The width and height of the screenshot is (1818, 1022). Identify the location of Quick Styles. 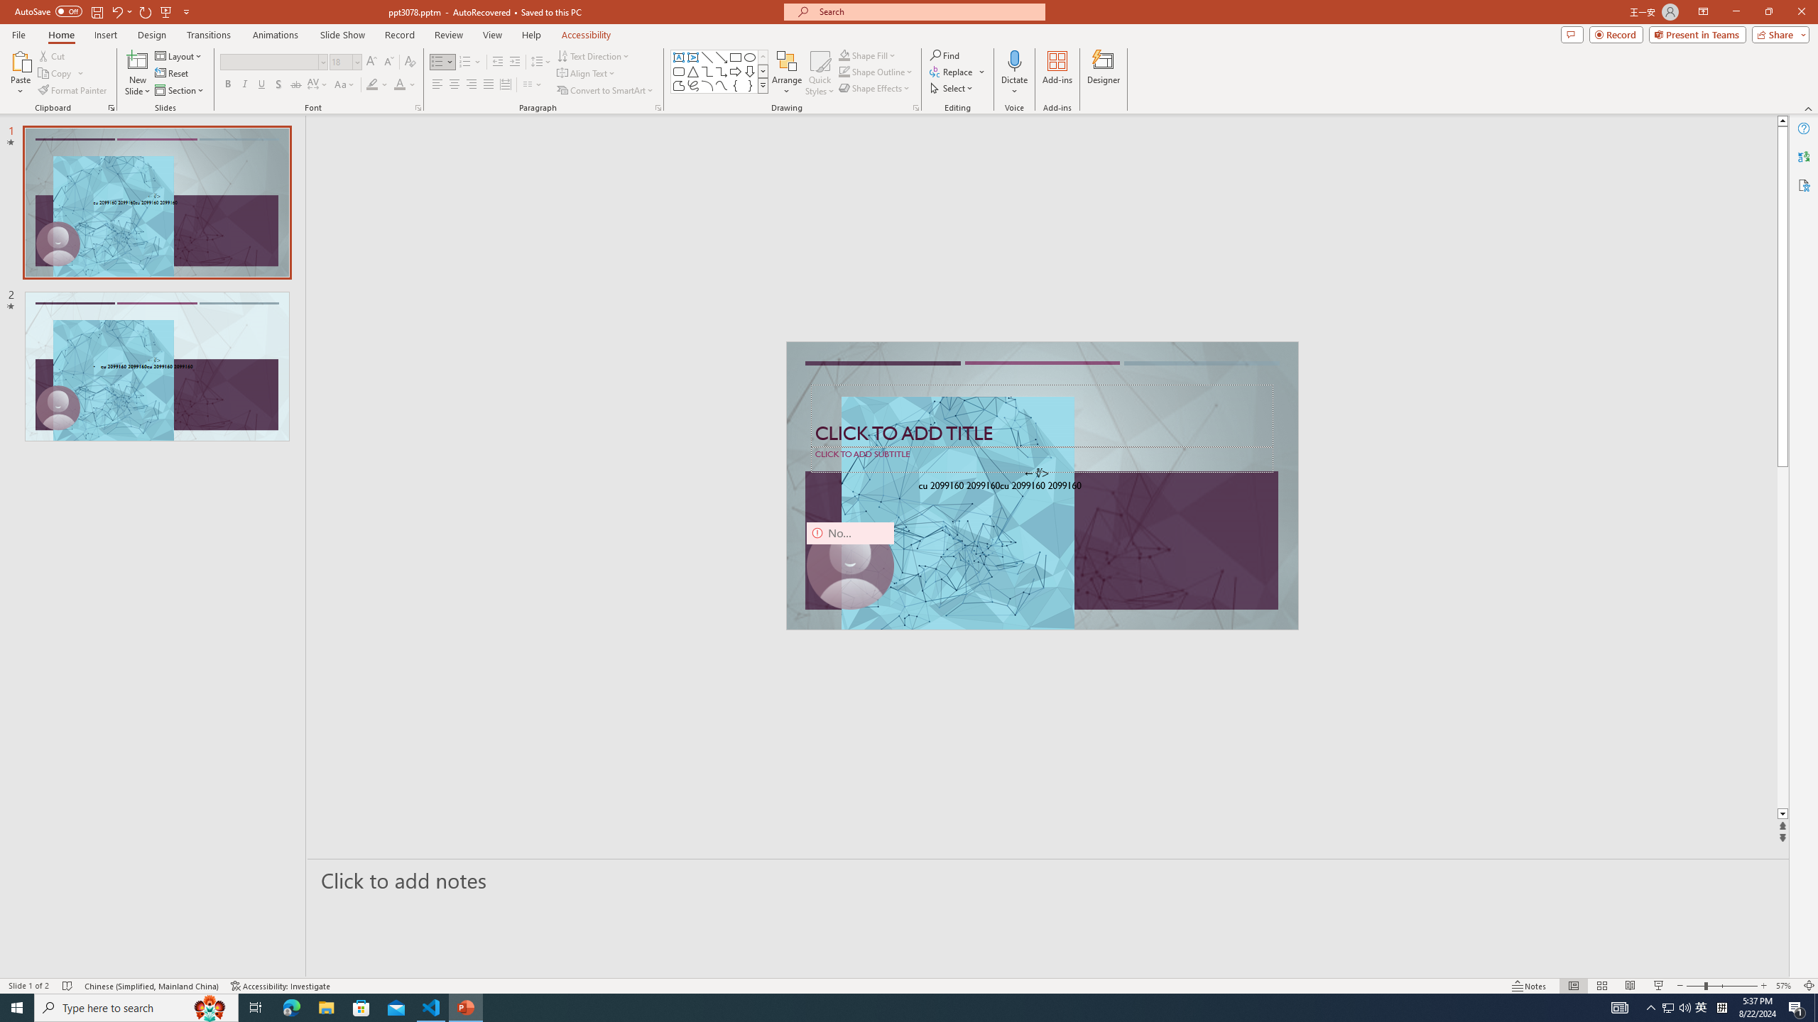
(820, 73).